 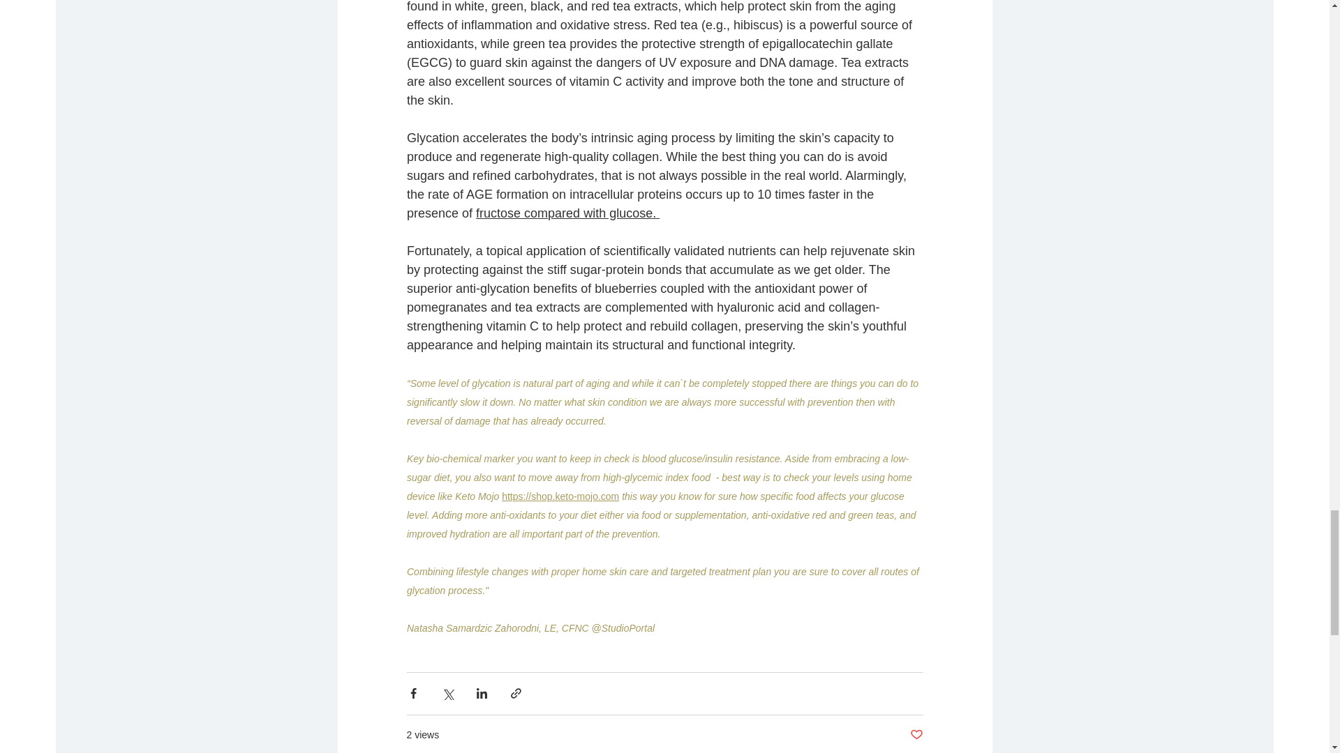 I want to click on Post not marked as liked, so click(x=916, y=735).